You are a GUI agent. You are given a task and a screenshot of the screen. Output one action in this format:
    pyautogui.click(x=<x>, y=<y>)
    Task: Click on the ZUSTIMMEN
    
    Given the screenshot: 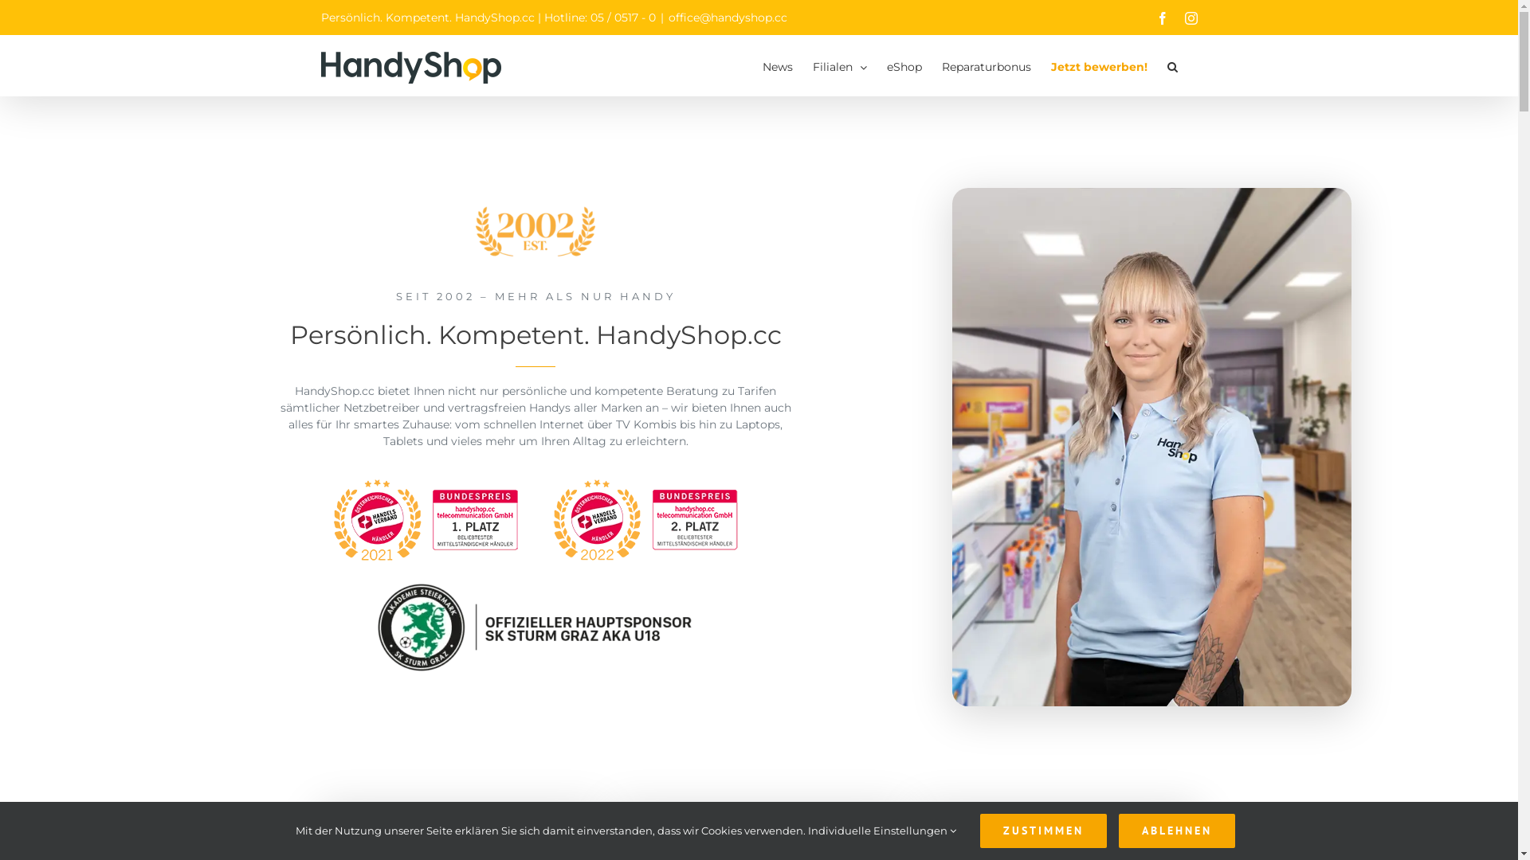 What is the action you would take?
    pyautogui.click(x=1044, y=831)
    